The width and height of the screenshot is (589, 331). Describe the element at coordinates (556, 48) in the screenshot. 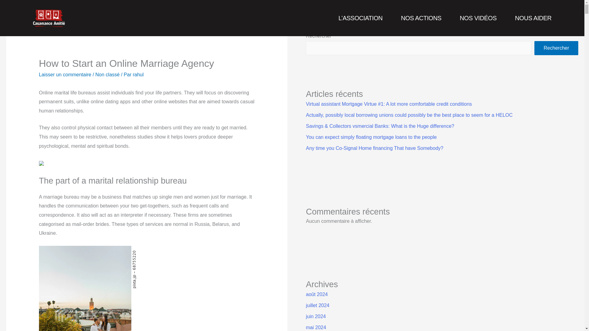

I see `Rechercher` at that location.